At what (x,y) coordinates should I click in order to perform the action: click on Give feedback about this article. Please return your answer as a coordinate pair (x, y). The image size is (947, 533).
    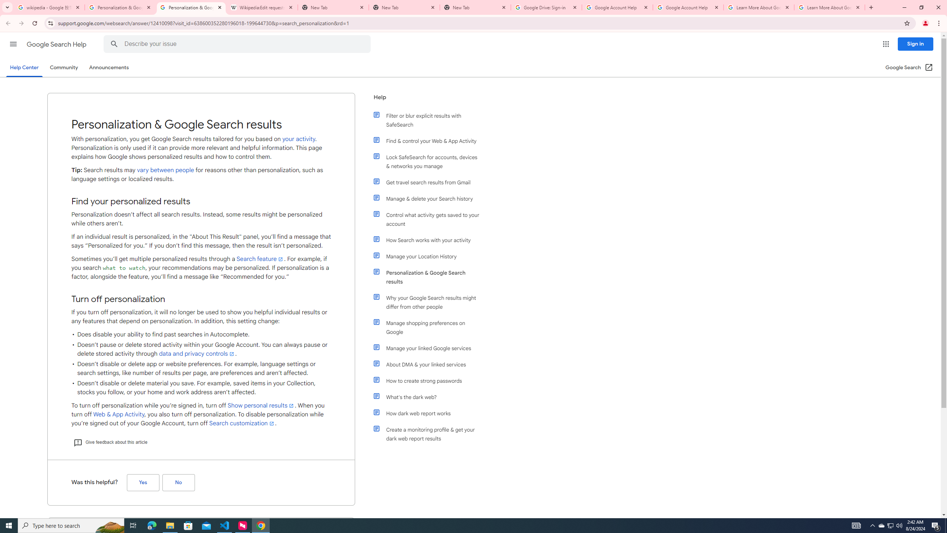
    Looking at the image, I should click on (110, 442).